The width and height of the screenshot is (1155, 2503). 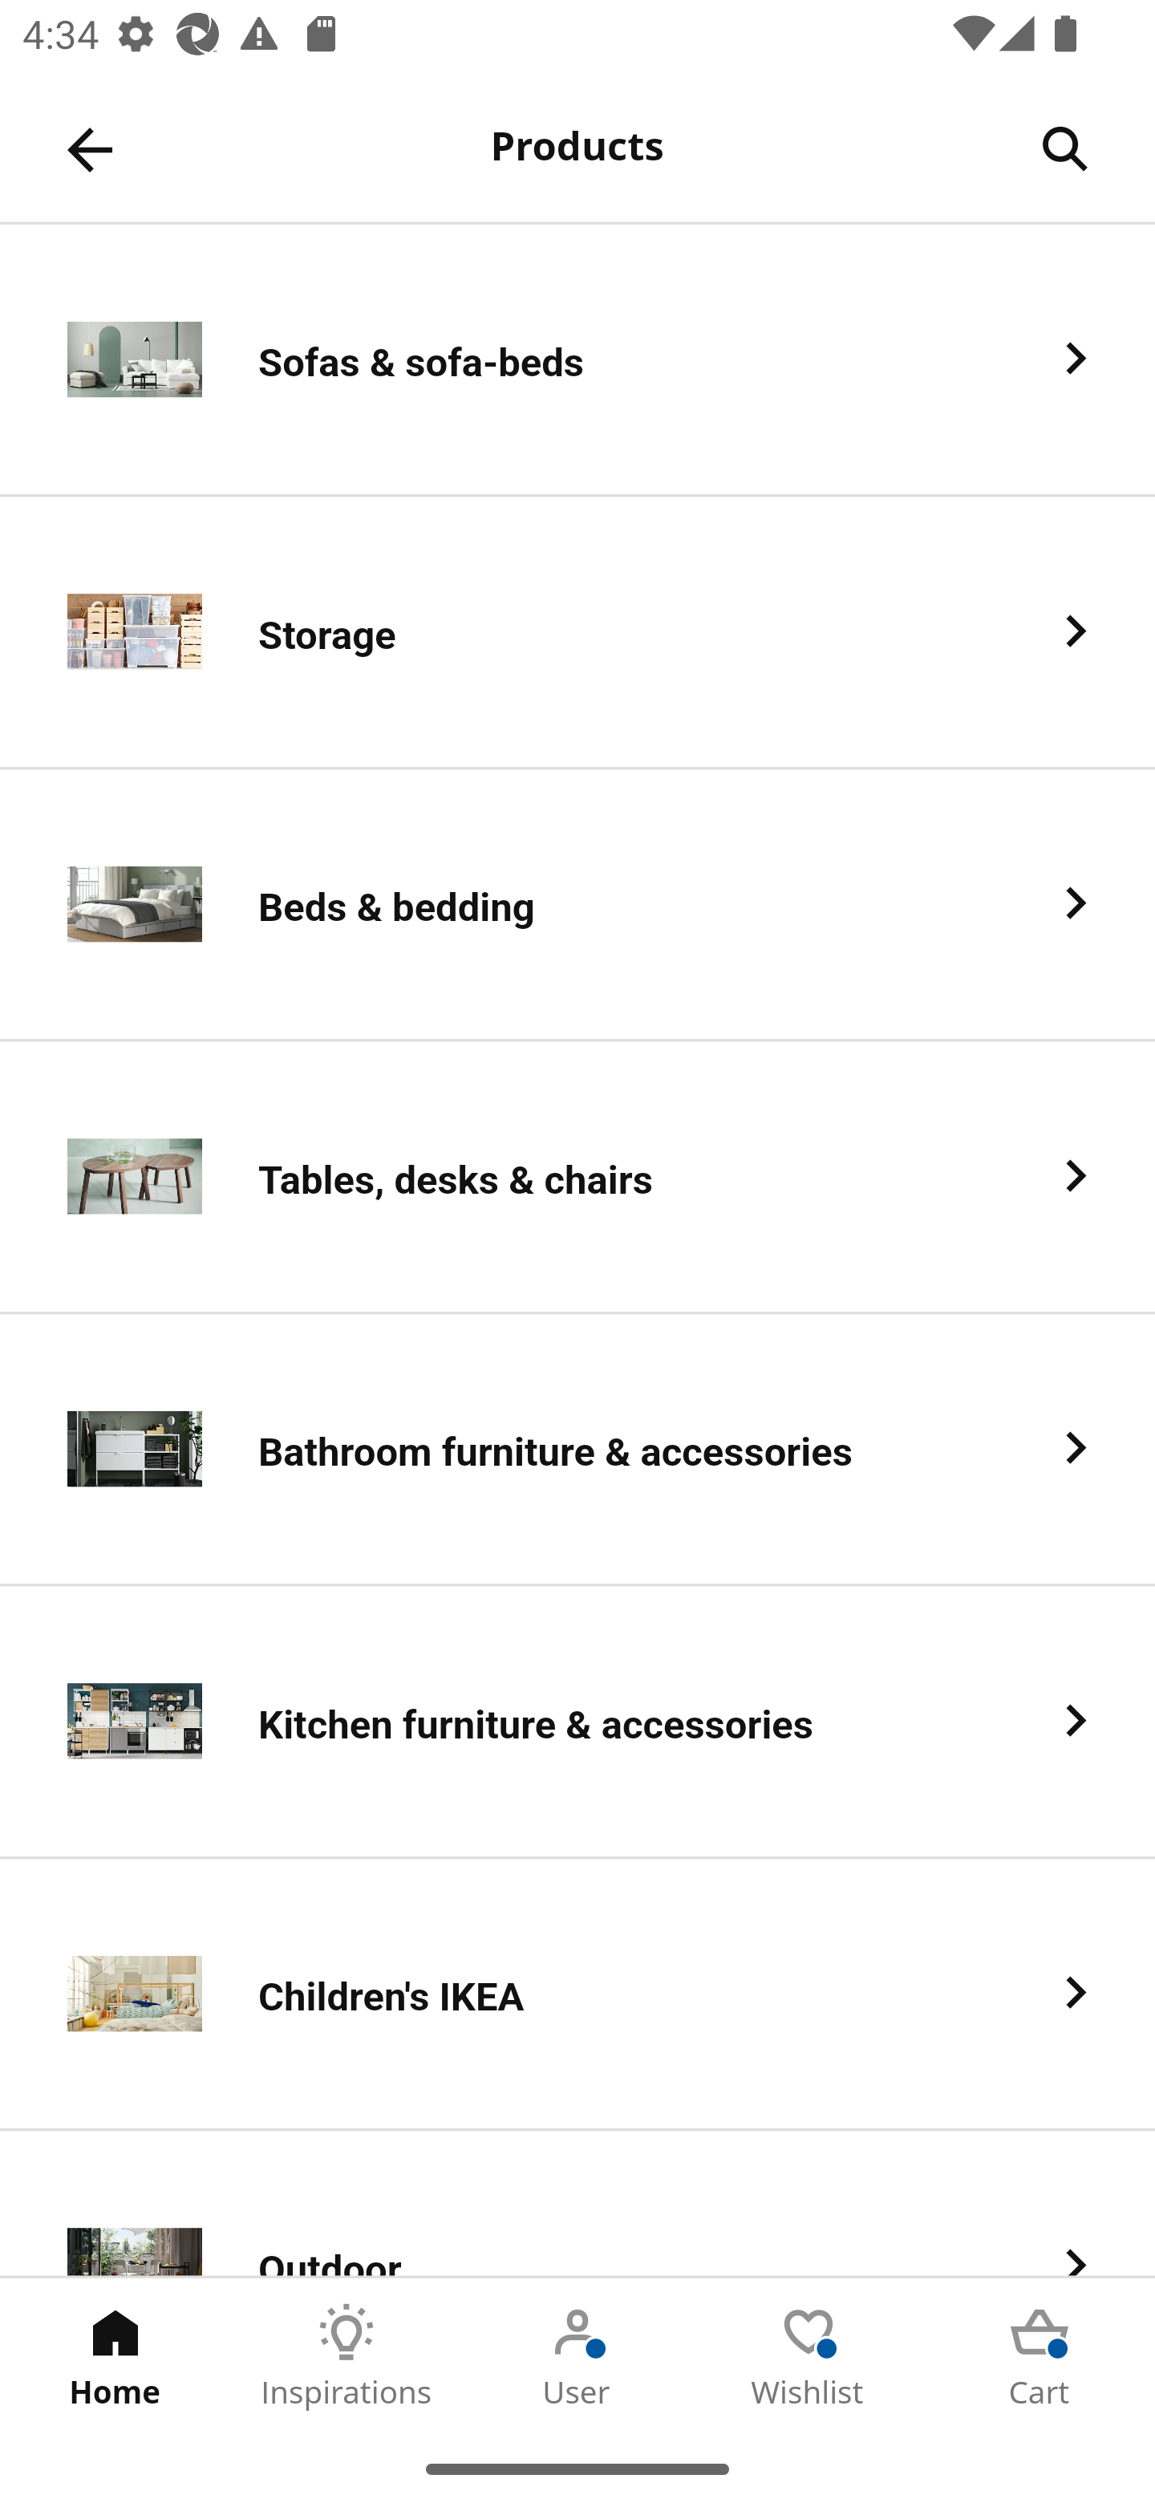 I want to click on Kitchen furniture & accessories, so click(x=577, y=1723).